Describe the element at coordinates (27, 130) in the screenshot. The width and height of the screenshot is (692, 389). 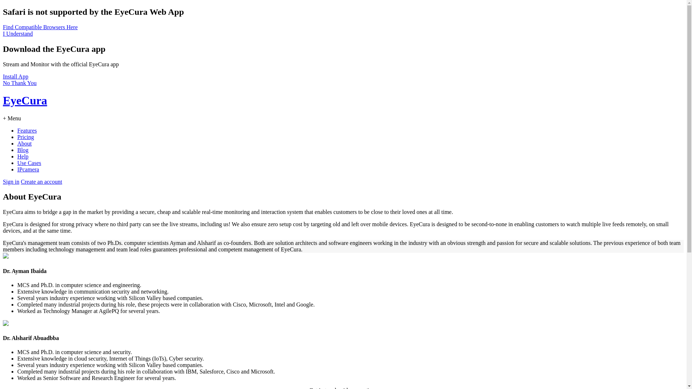
I see `Features` at that location.